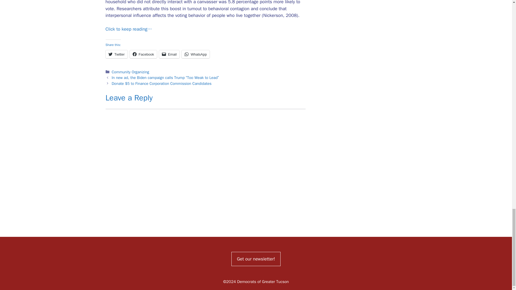 The height and width of the screenshot is (290, 516). I want to click on Click to email a link to a friend, so click(169, 54).